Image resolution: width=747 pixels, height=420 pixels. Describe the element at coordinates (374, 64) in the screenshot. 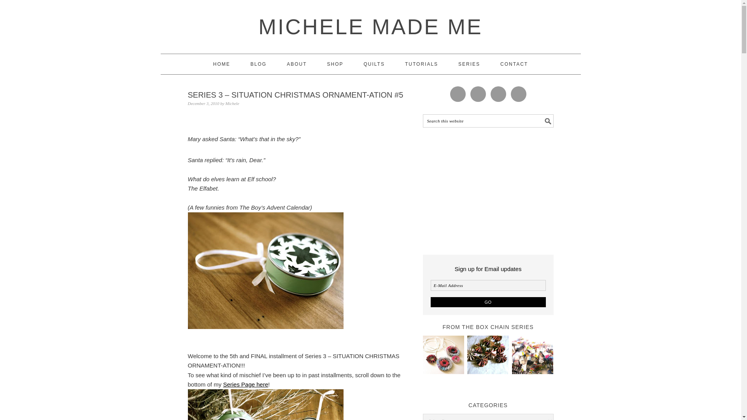

I see `QUILTS` at that location.